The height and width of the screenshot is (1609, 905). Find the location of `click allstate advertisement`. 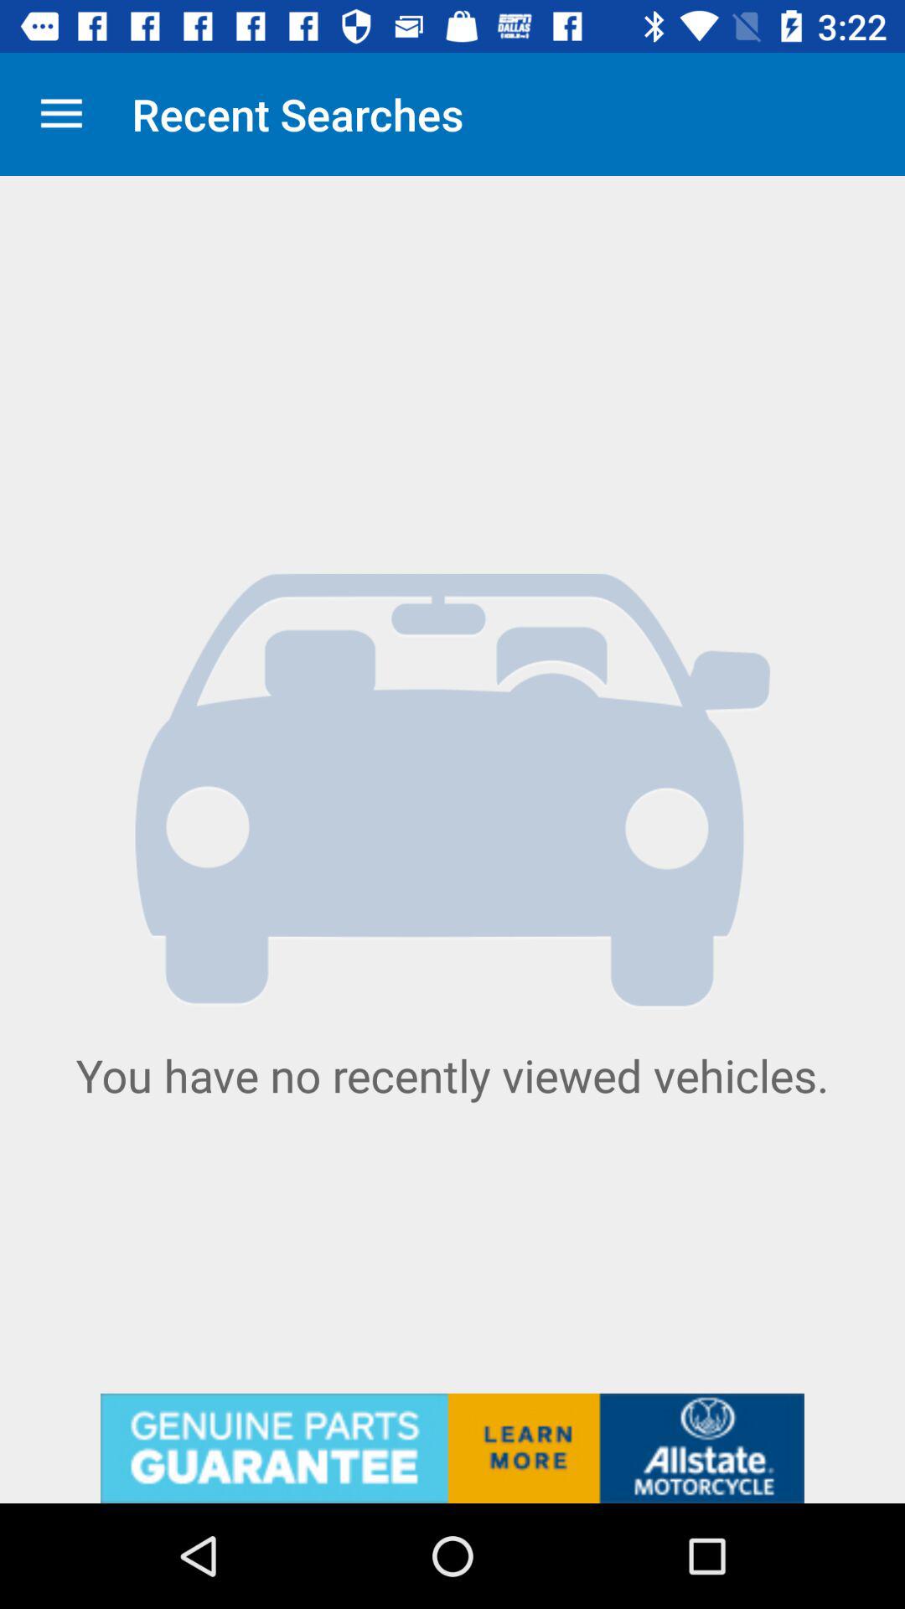

click allstate advertisement is located at coordinates (452, 1448).